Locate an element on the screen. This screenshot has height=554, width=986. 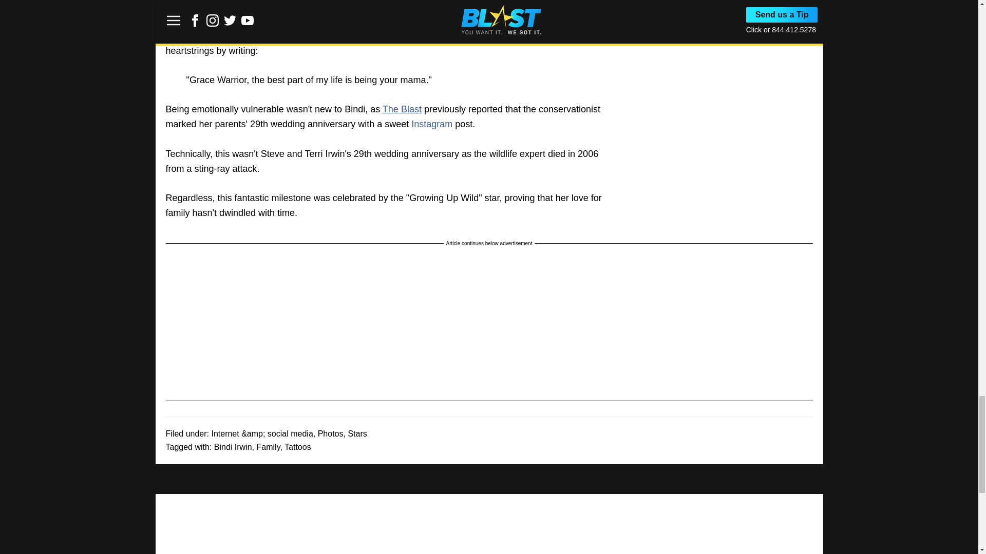
The Blast is located at coordinates (402, 109).